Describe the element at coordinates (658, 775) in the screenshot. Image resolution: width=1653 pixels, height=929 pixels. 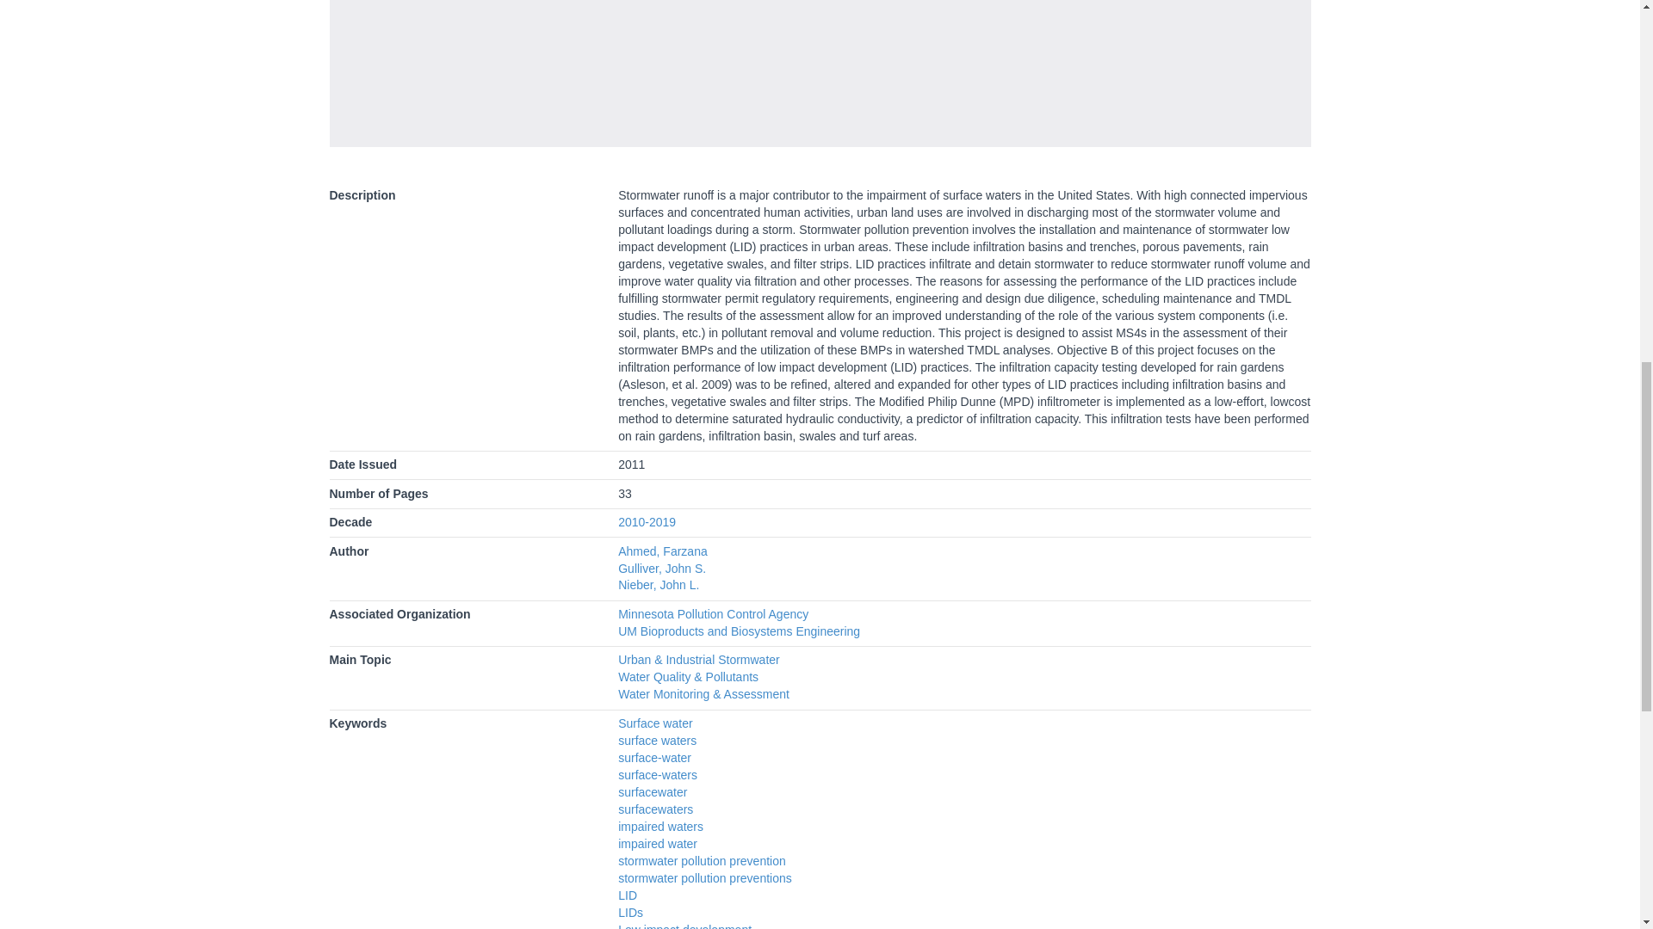
I see `surface-waters` at that location.